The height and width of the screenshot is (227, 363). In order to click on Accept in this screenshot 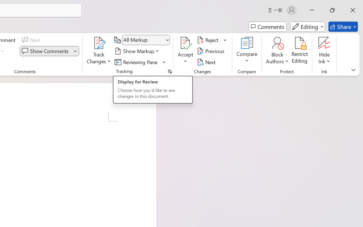, I will do `click(185, 51)`.